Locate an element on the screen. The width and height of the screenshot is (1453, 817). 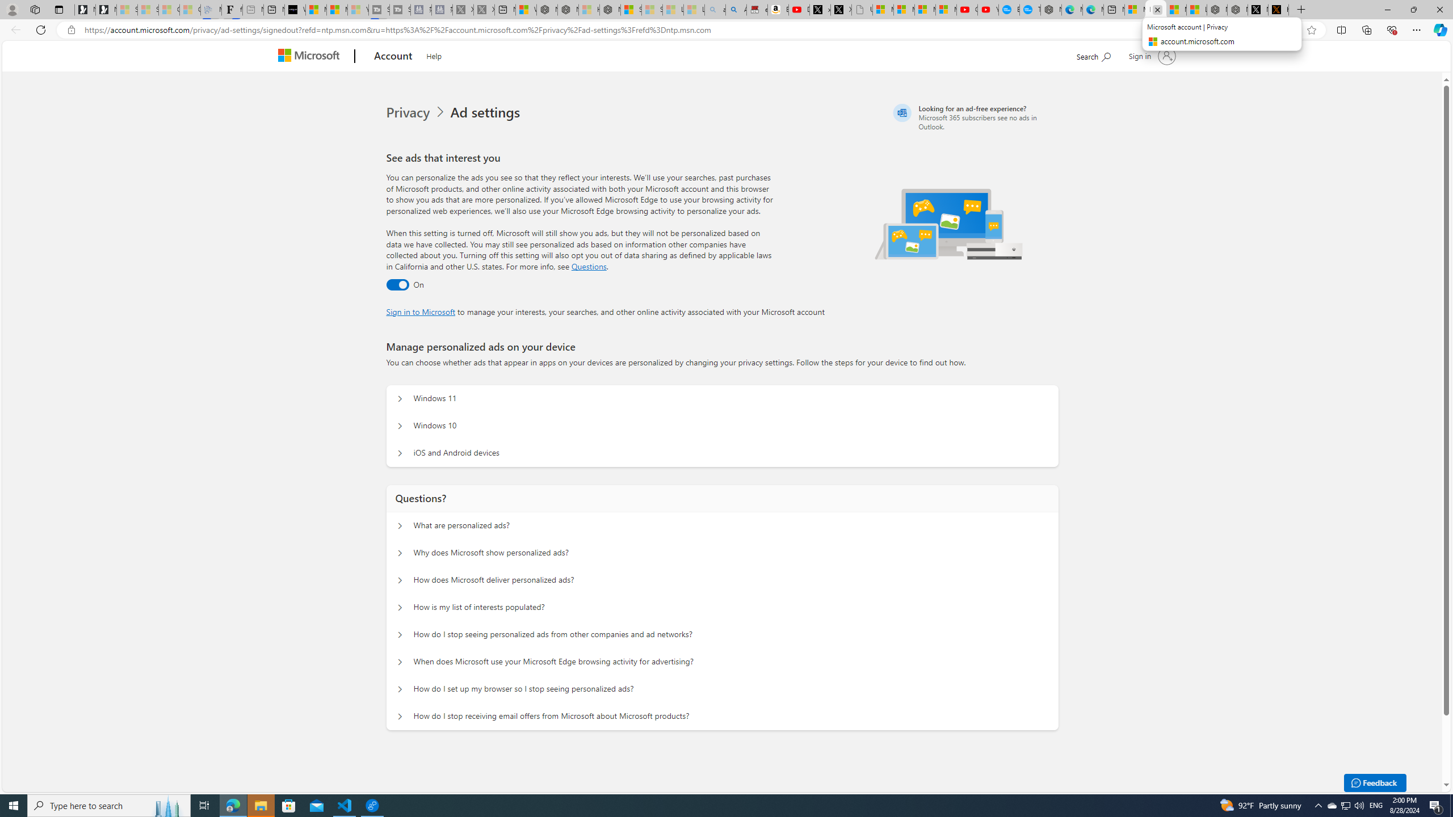
Ad settings toggle is located at coordinates (397, 285).